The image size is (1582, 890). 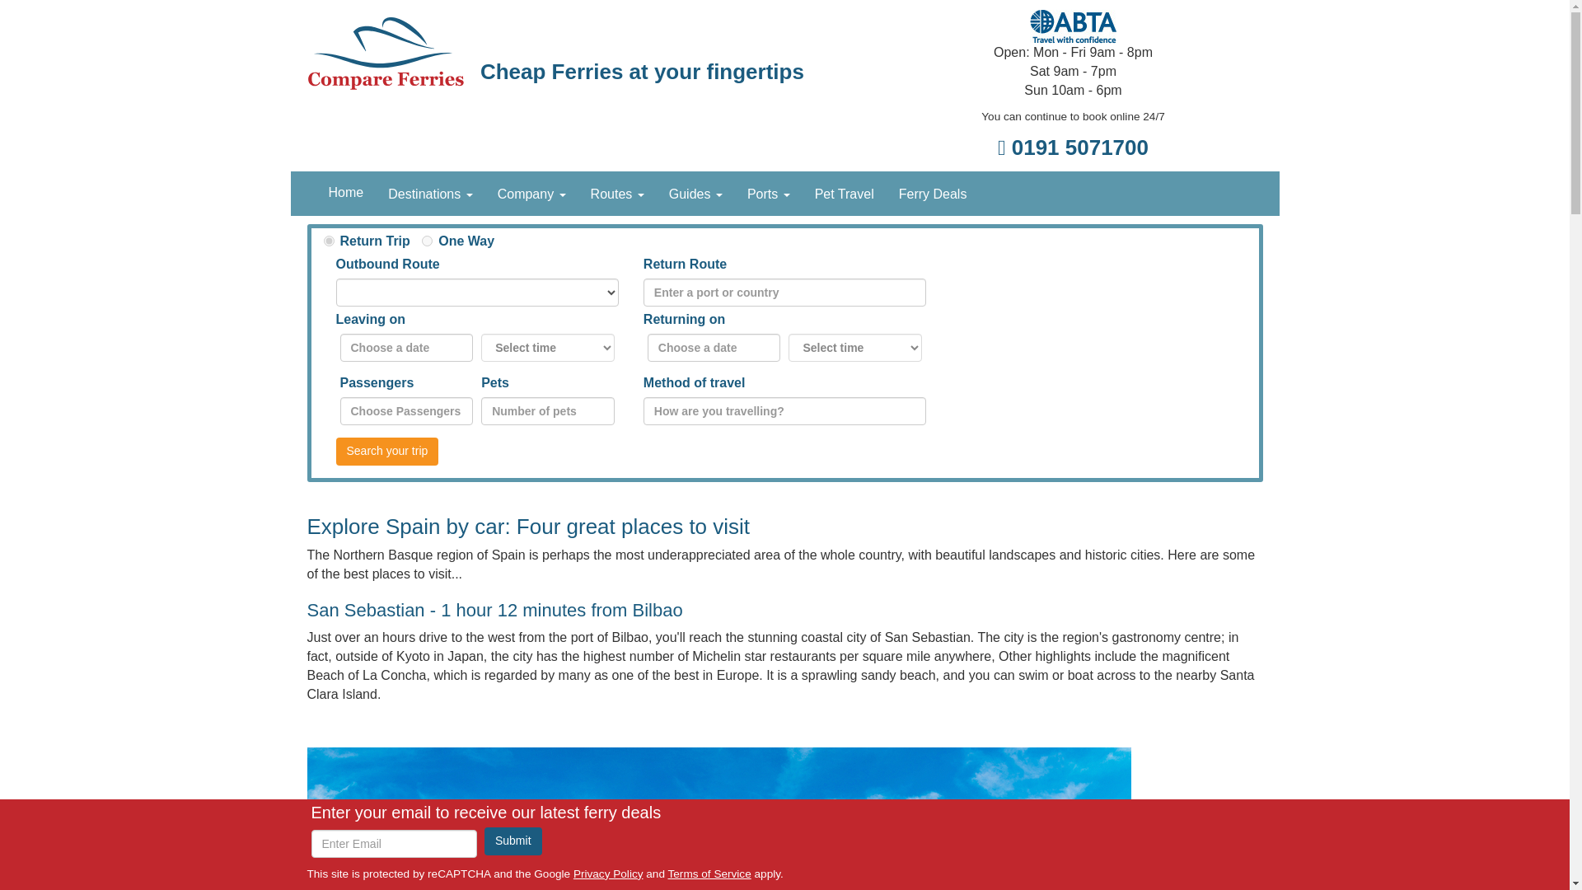 What do you see at coordinates (346, 193) in the screenshot?
I see `Home` at bounding box center [346, 193].